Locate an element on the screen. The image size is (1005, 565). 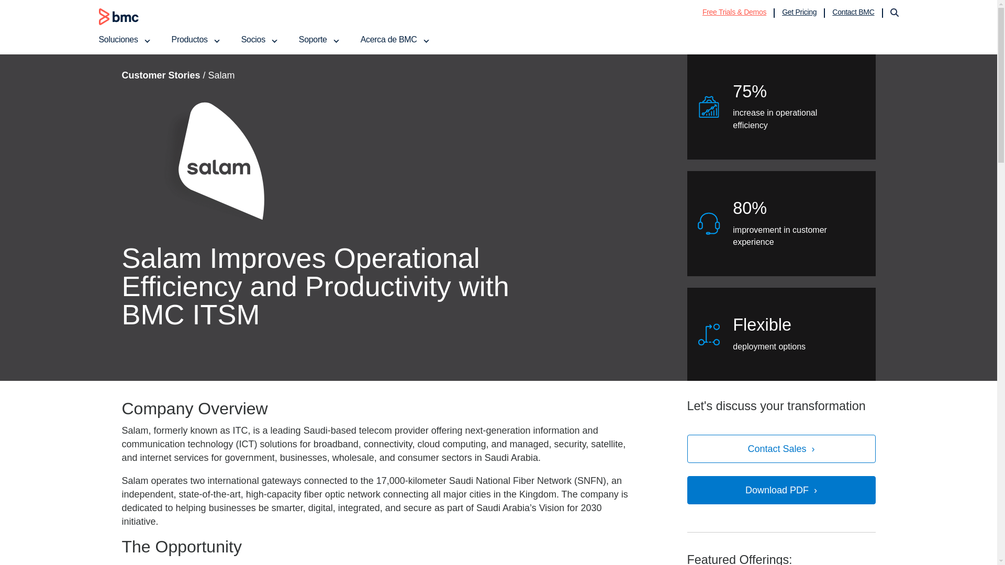
Contact BMC is located at coordinates (853, 12).